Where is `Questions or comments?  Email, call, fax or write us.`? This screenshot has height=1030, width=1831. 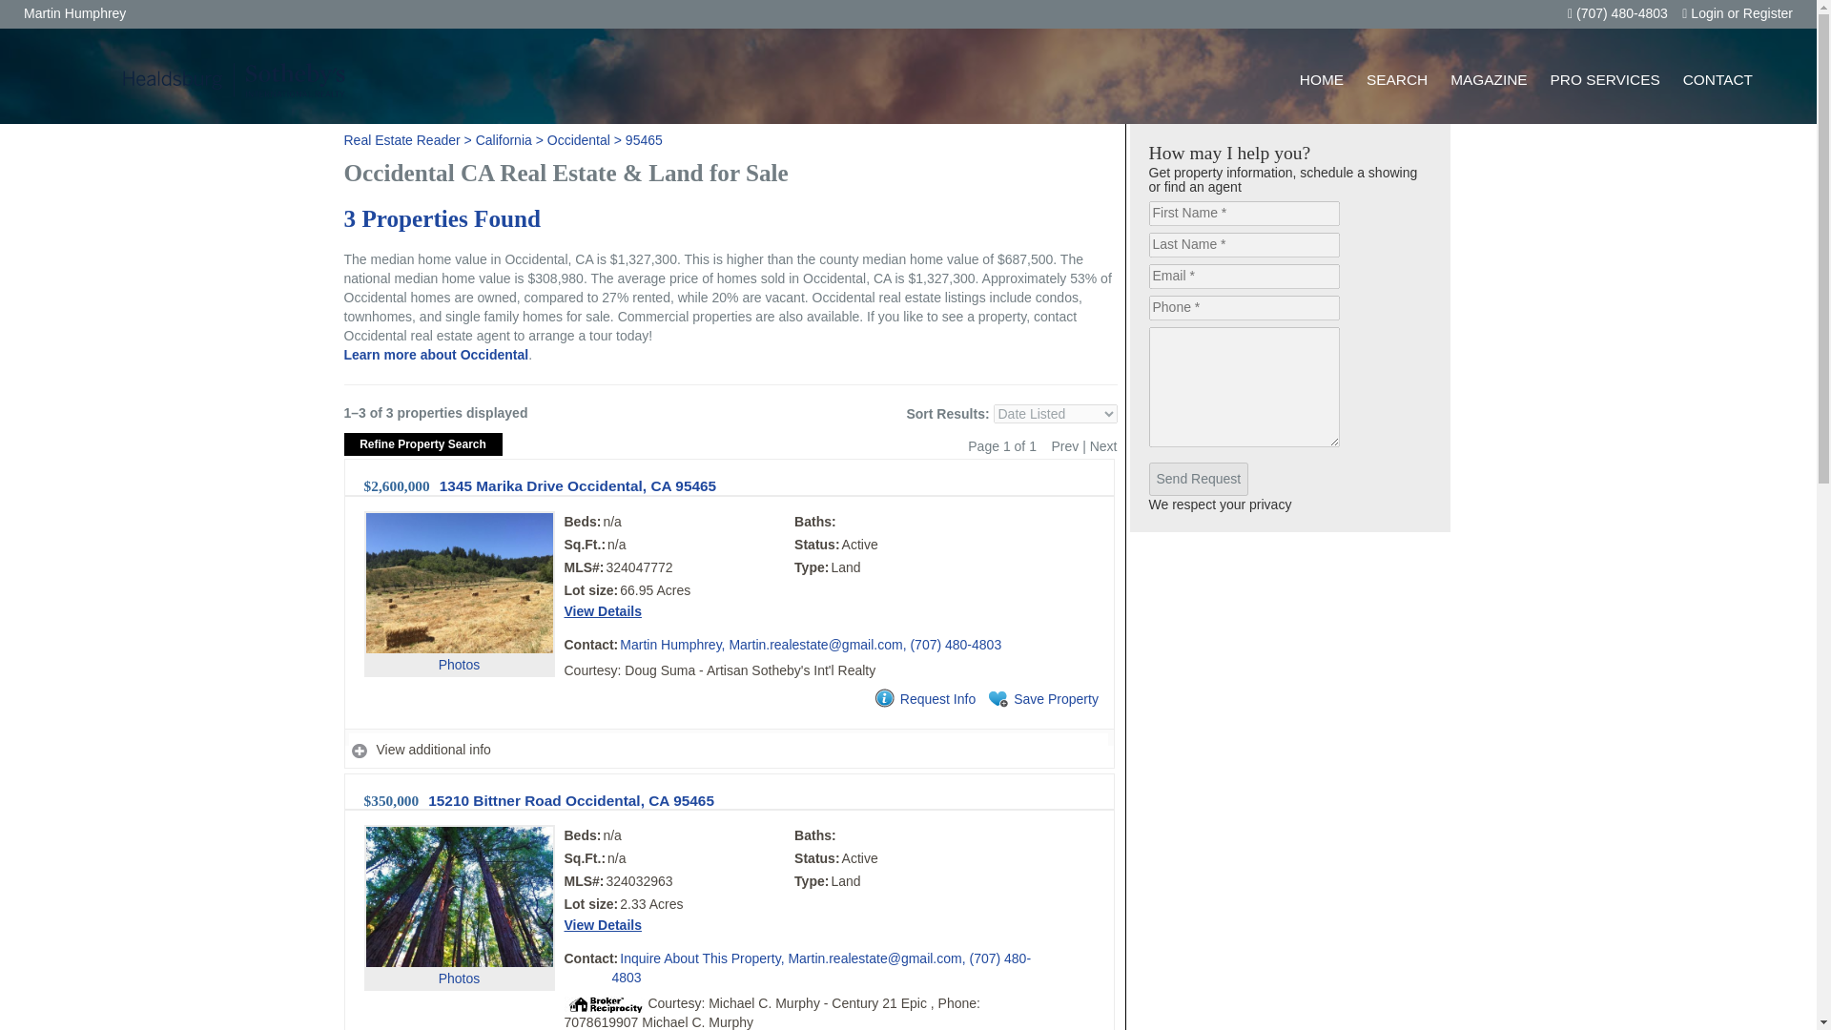 Questions or comments?  Email, call, fax or write us. is located at coordinates (1718, 79).